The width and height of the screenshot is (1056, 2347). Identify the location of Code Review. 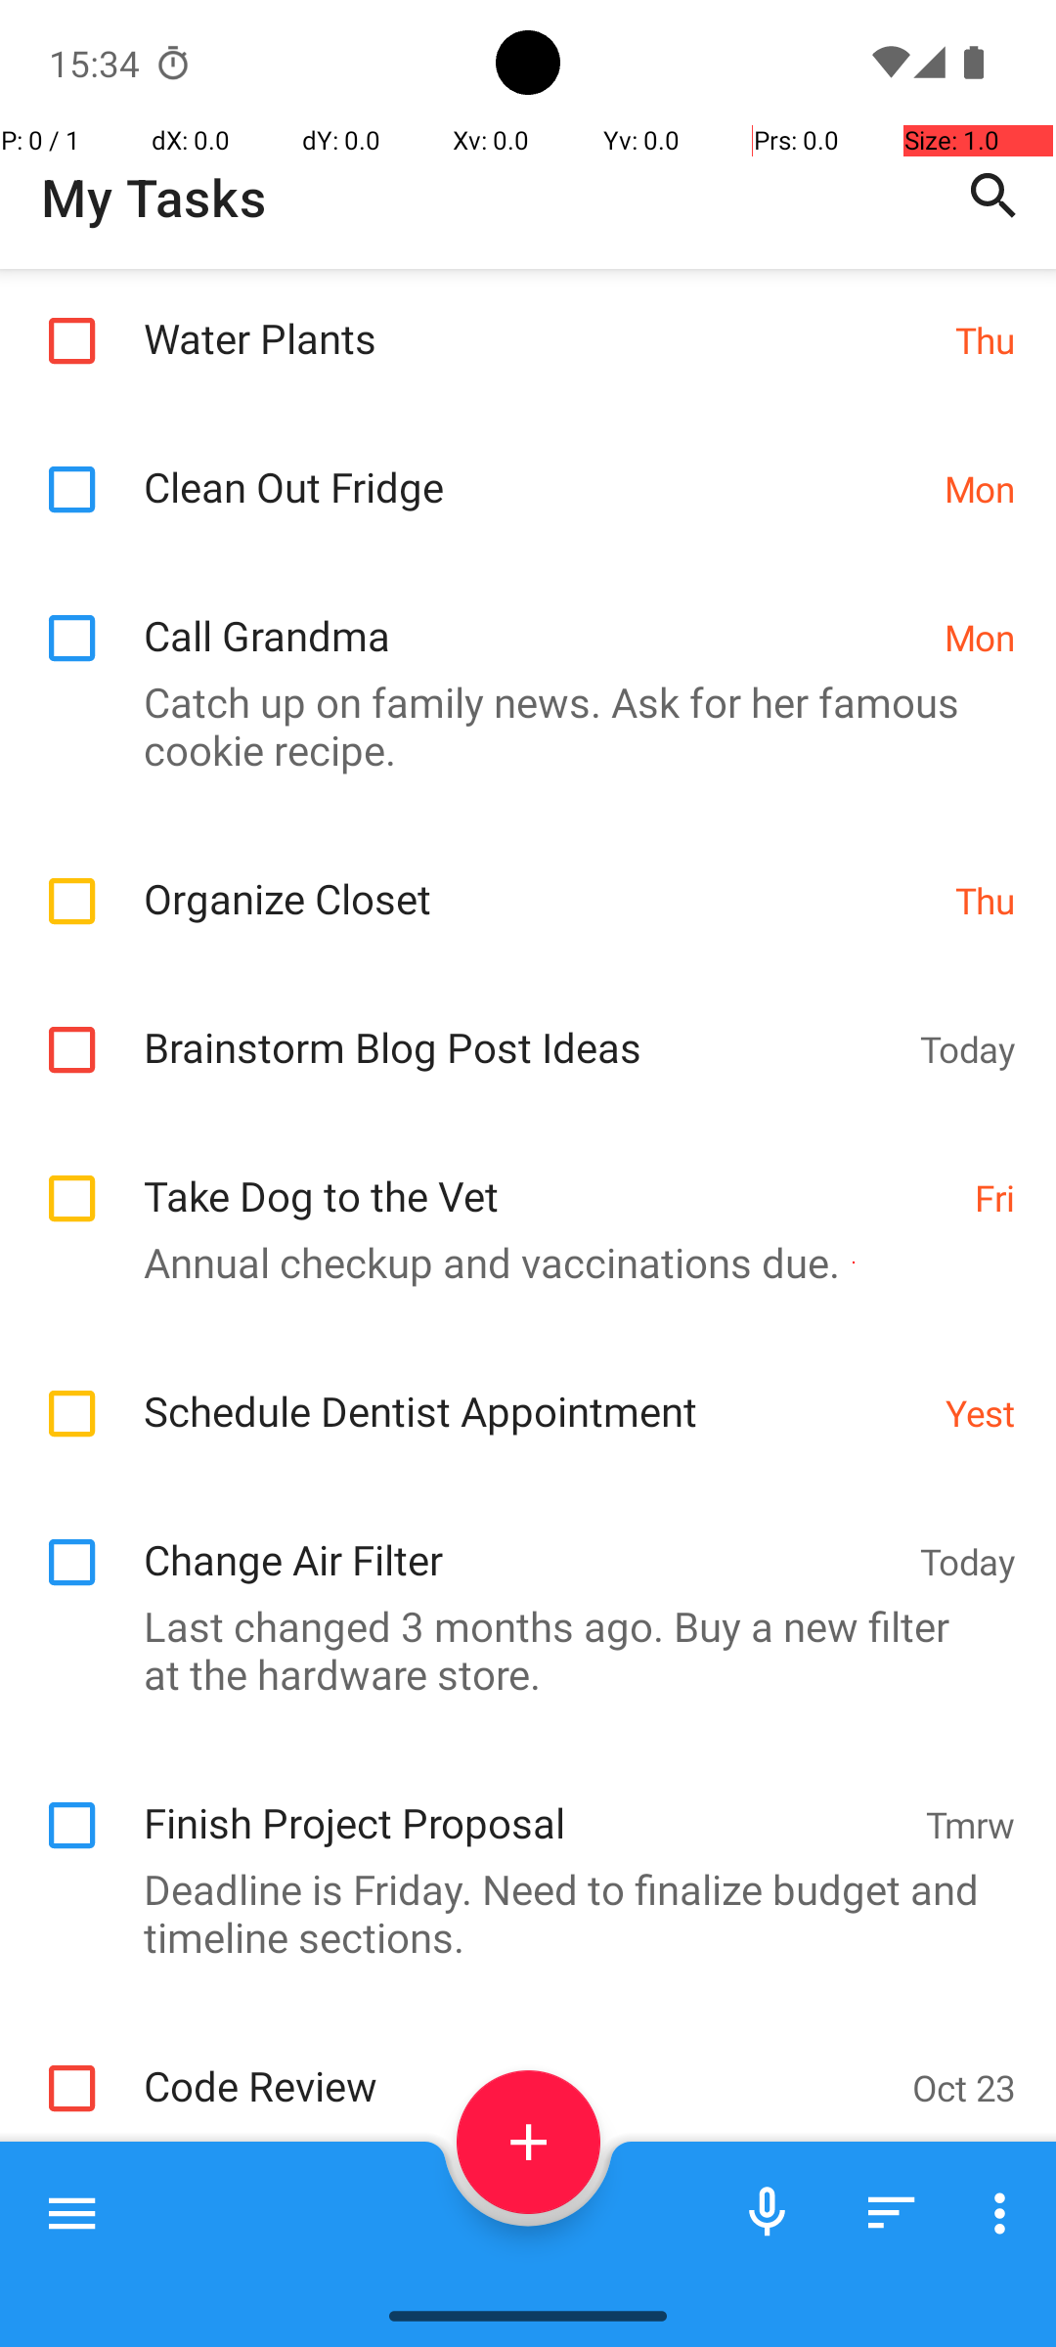
(518, 2261).